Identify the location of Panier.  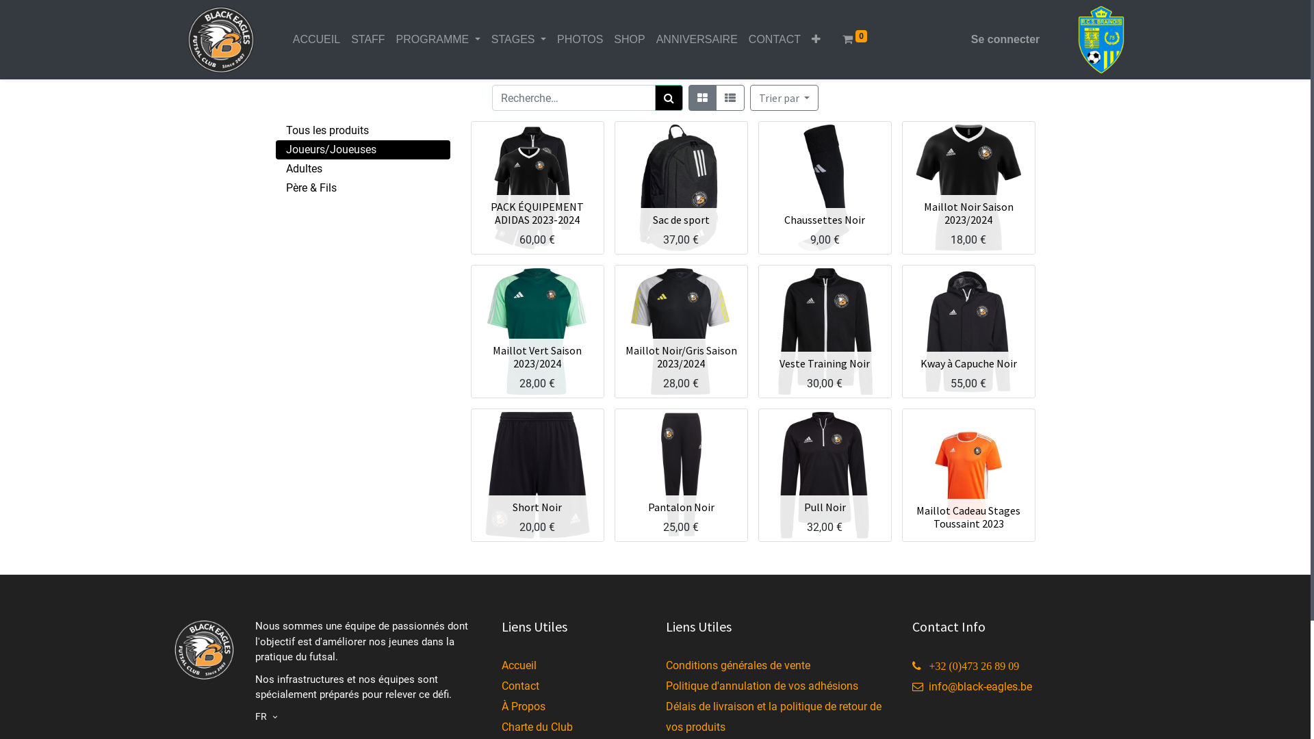
(839, 205).